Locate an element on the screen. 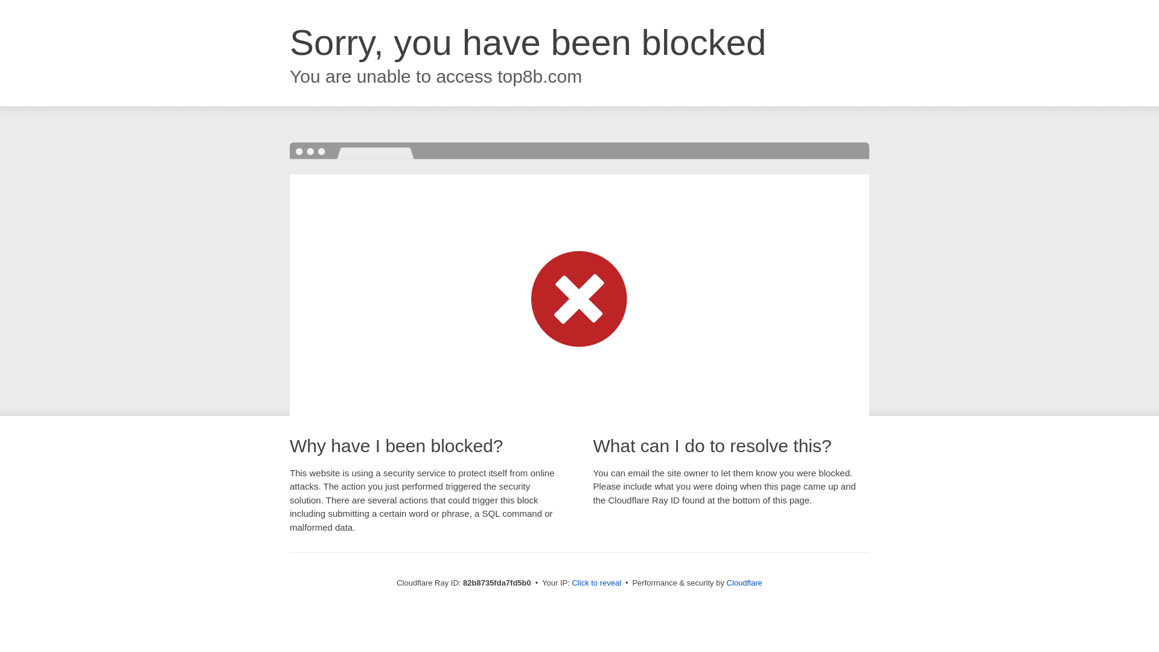 The width and height of the screenshot is (1159, 652). Click to reveal is located at coordinates (596, 583).